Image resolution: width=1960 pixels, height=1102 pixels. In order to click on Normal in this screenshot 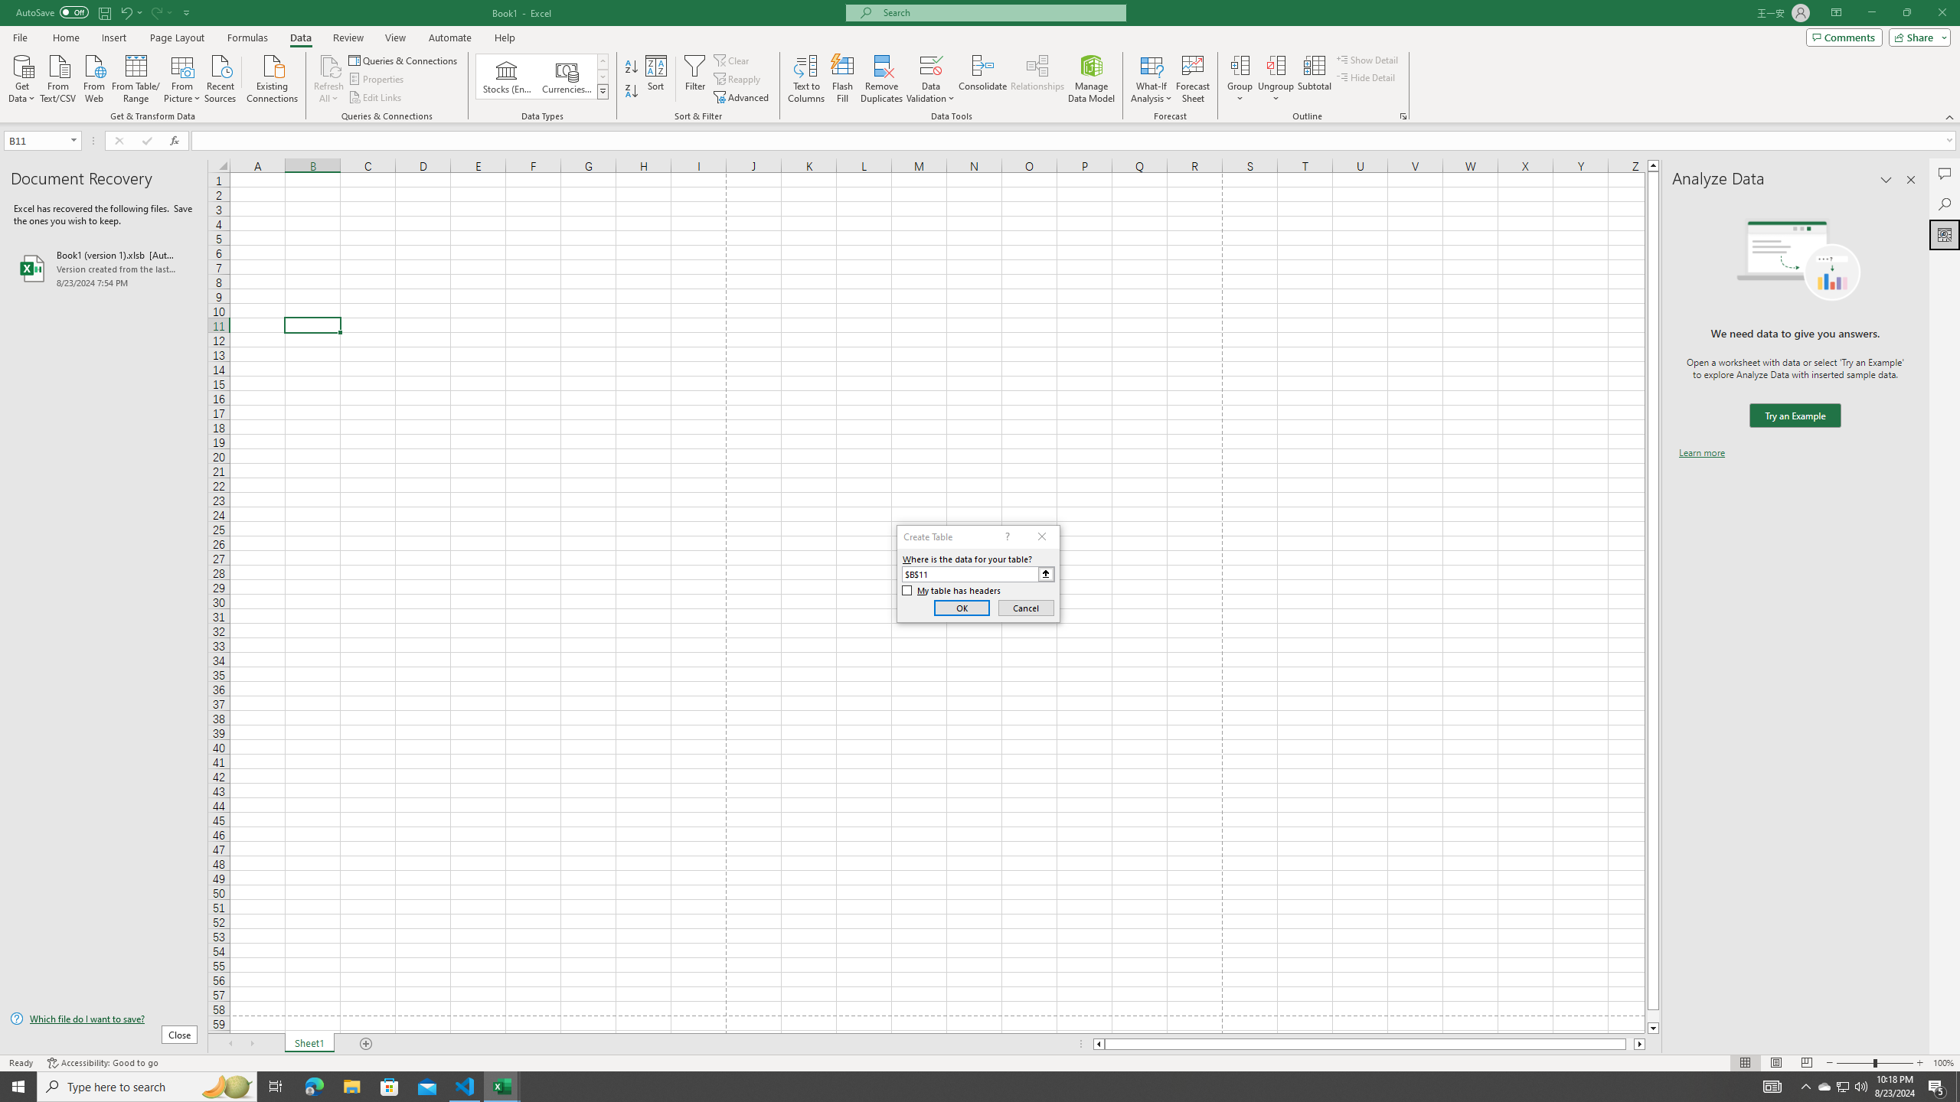, I will do `click(1745, 1063)`.